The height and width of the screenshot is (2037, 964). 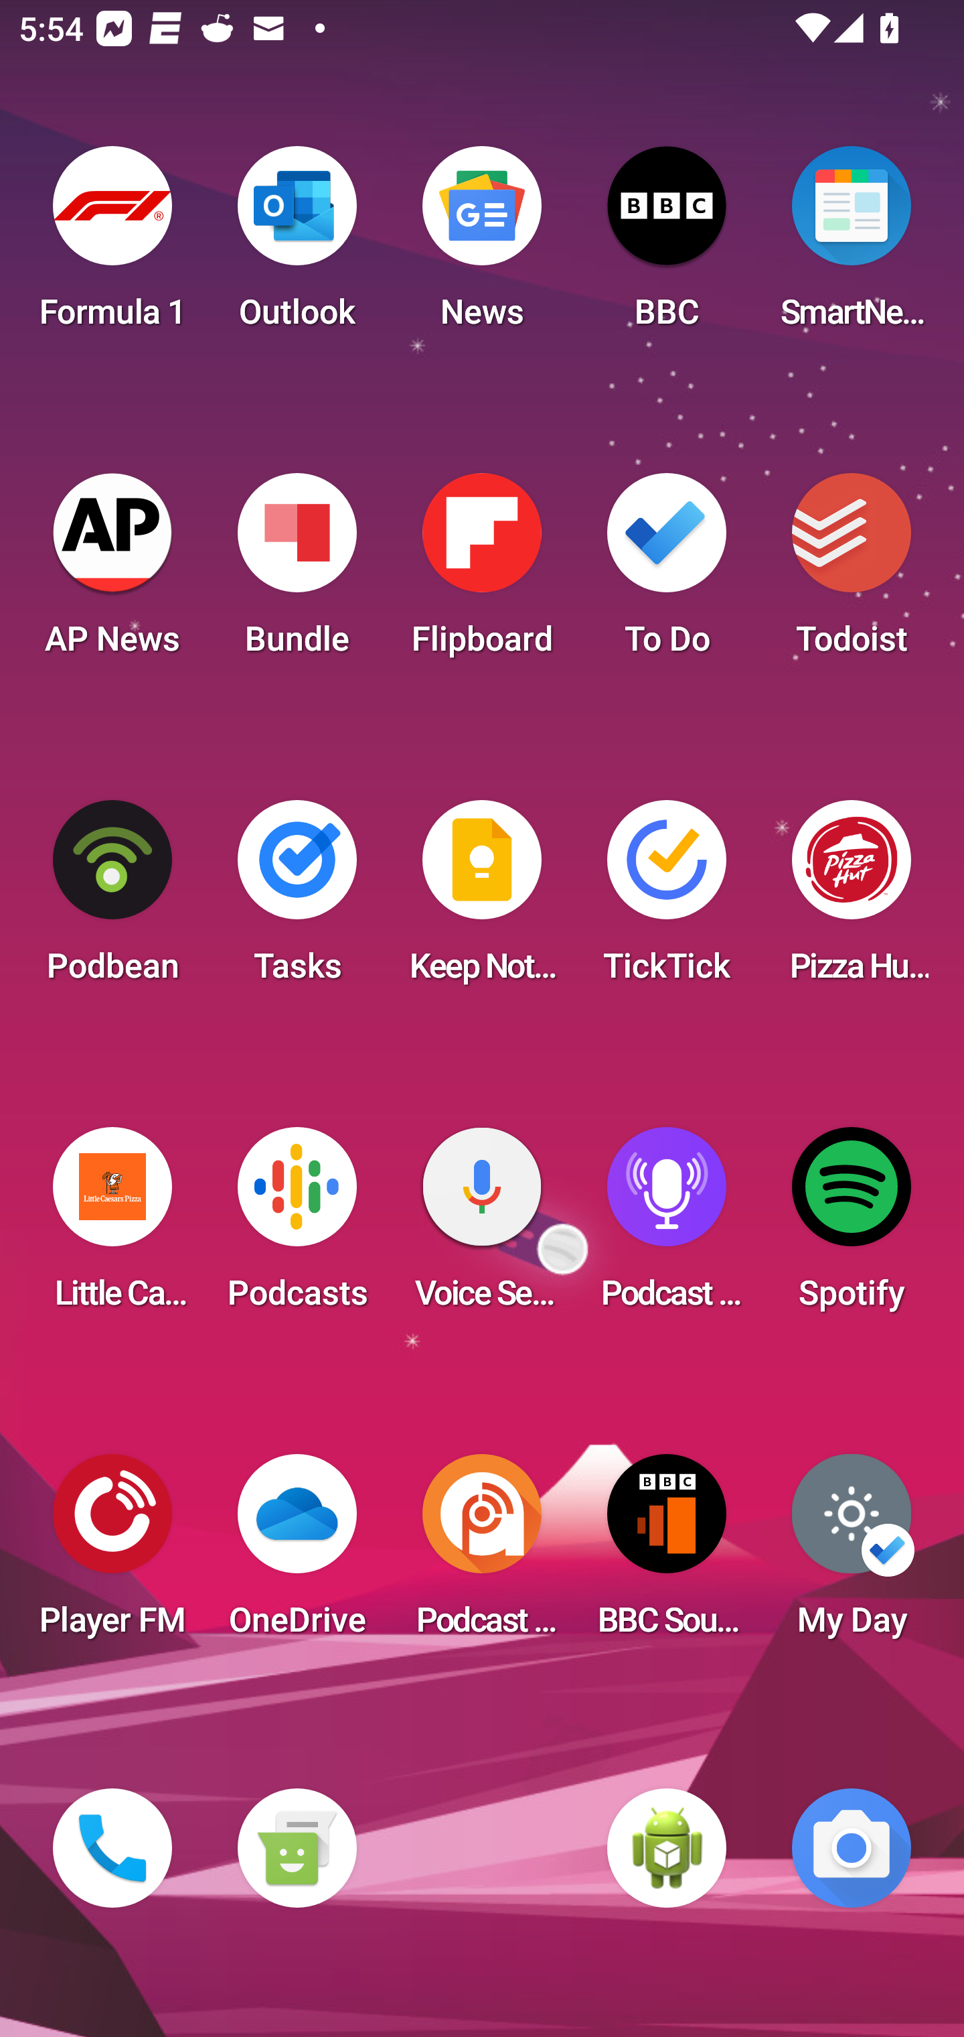 What do you see at coordinates (297, 899) in the screenshot?
I see `Tasks` at bounding box center [297, 899].